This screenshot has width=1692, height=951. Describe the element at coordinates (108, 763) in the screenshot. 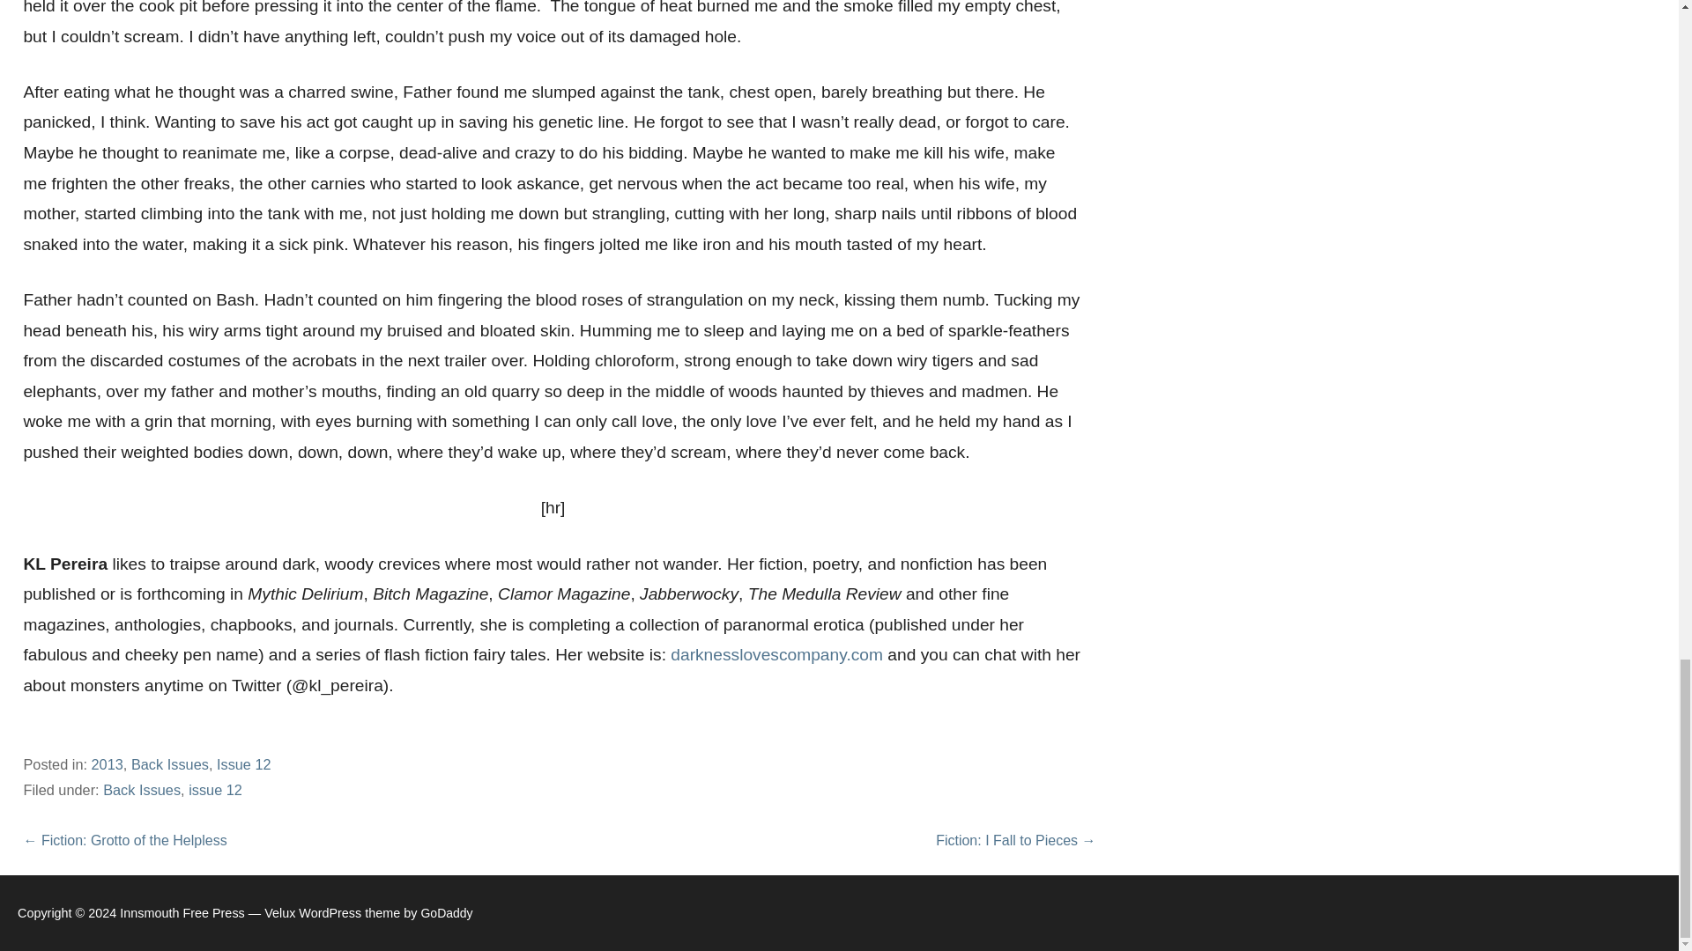

I see `2013` at that location.